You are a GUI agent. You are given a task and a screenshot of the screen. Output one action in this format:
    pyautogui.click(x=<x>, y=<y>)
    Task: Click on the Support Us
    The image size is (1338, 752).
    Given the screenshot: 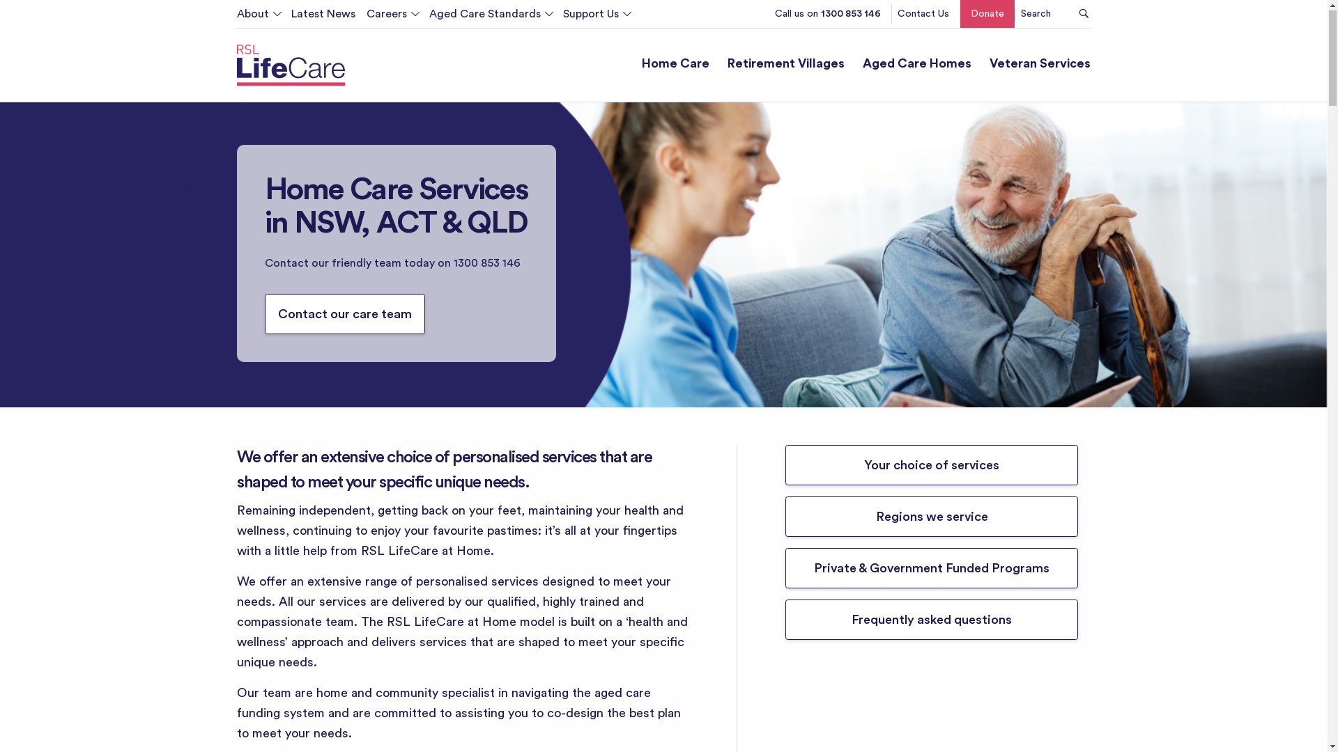 What is the action you would take?
    pyautogui.click(x=591, y=17)
    